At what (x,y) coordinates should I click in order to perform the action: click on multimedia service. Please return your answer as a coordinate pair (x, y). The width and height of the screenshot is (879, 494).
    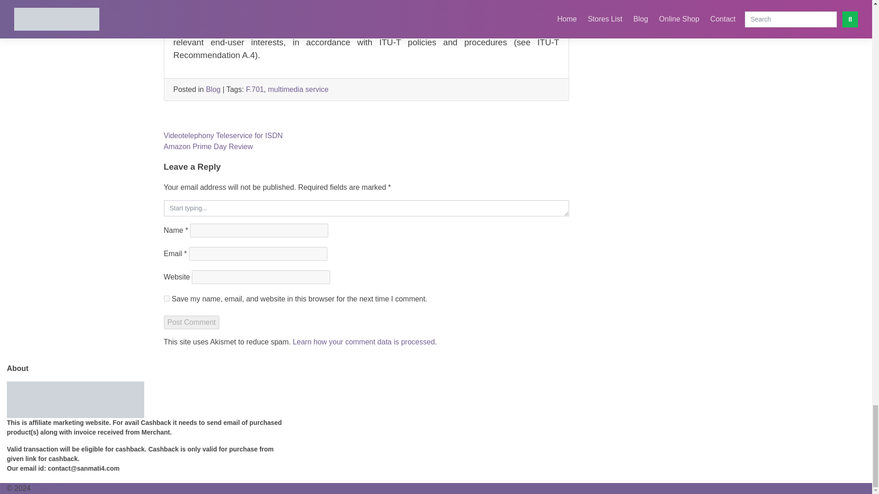
    Looking at the image, I should click on (298, 89).